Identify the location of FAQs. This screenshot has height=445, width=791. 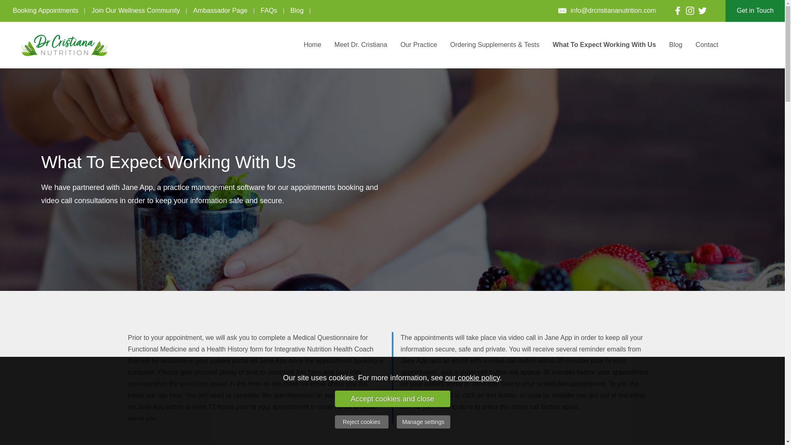
(269, 11).